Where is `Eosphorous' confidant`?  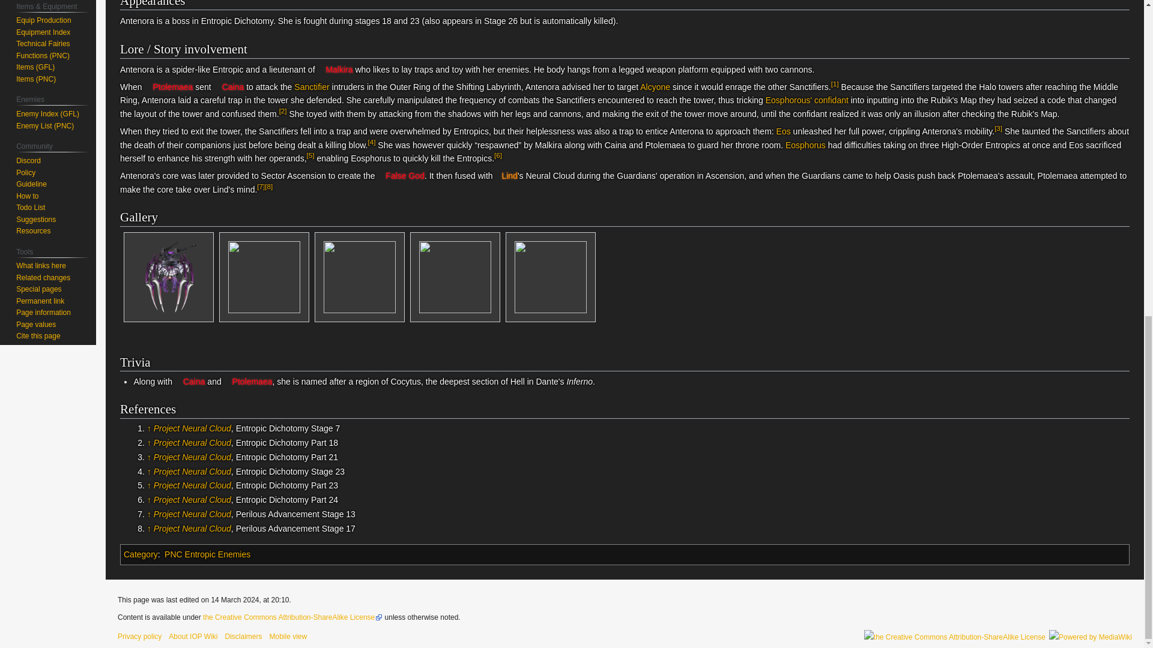
Eosphorous' confidant is located at coordinates (807, 100).